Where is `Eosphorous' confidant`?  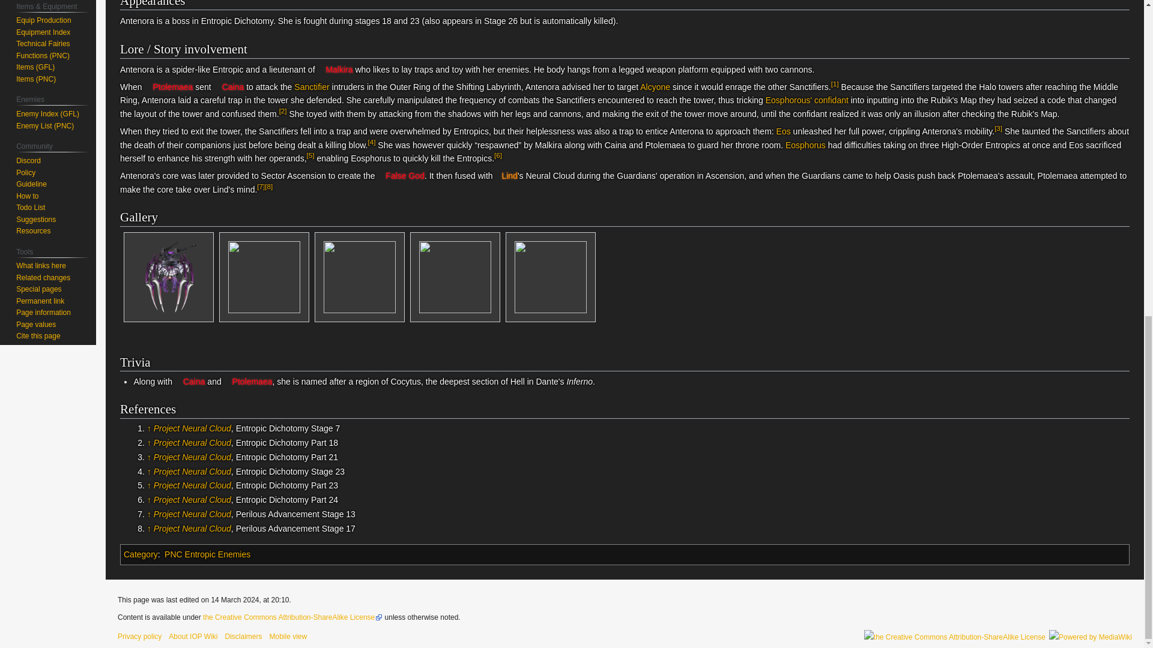
Eosphorous' confidant is located at coordinates (807, 100).